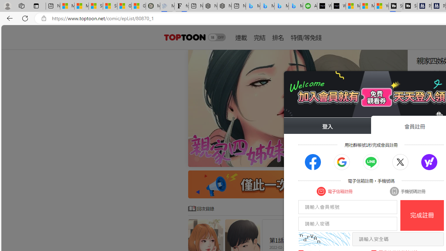 The width and height of the screenshot is (446, 251). Describe the element at coordinates (339, 6) in the screenshot. I see `What's the best AI voice generator? - voice.ai` at that location.